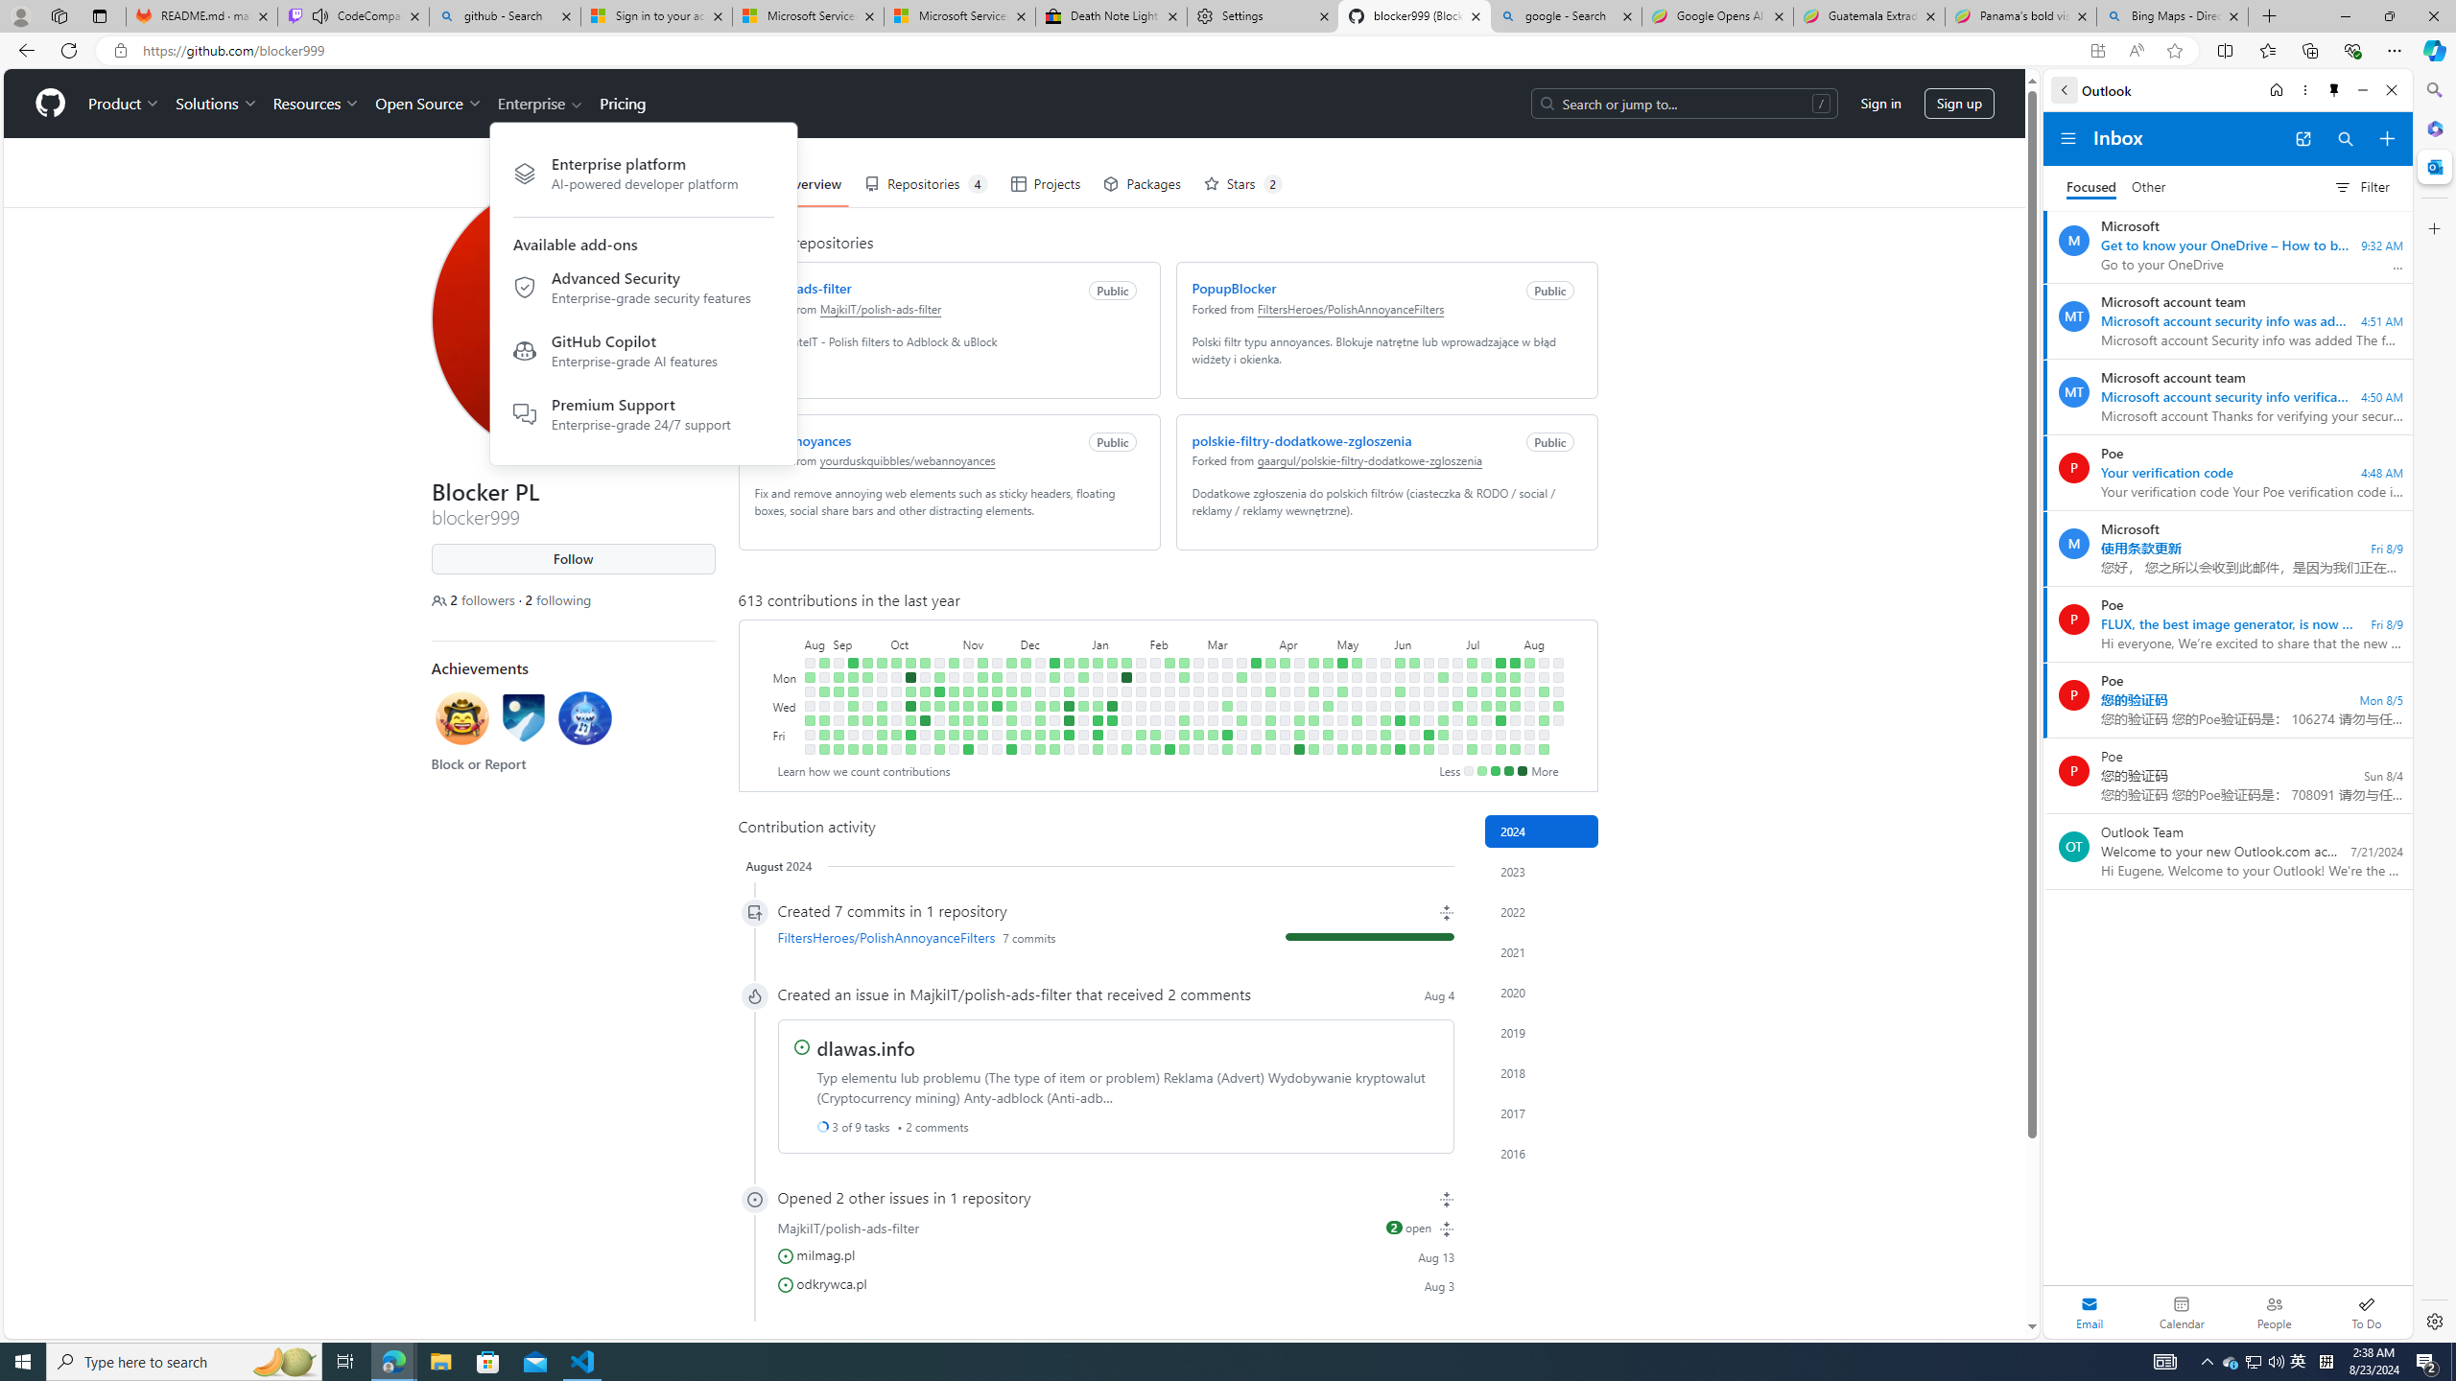  What do you see at coordinates (1270, 691) in the screenshot?
I see `1 contribution on April 2nd.` at bounding box center [1270, 691].